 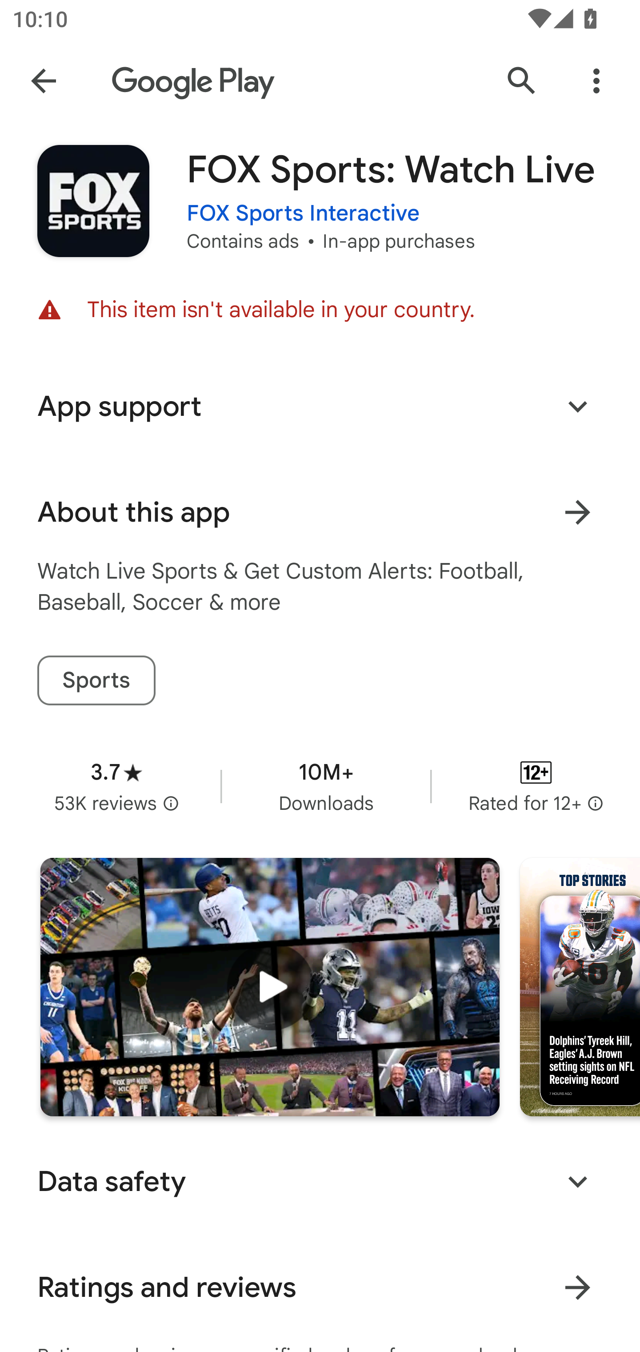 What do you see at coordinates (577, 1288) in the screenshot?
I see `View all ratings and reviews` at bounding box center [577, 1288].